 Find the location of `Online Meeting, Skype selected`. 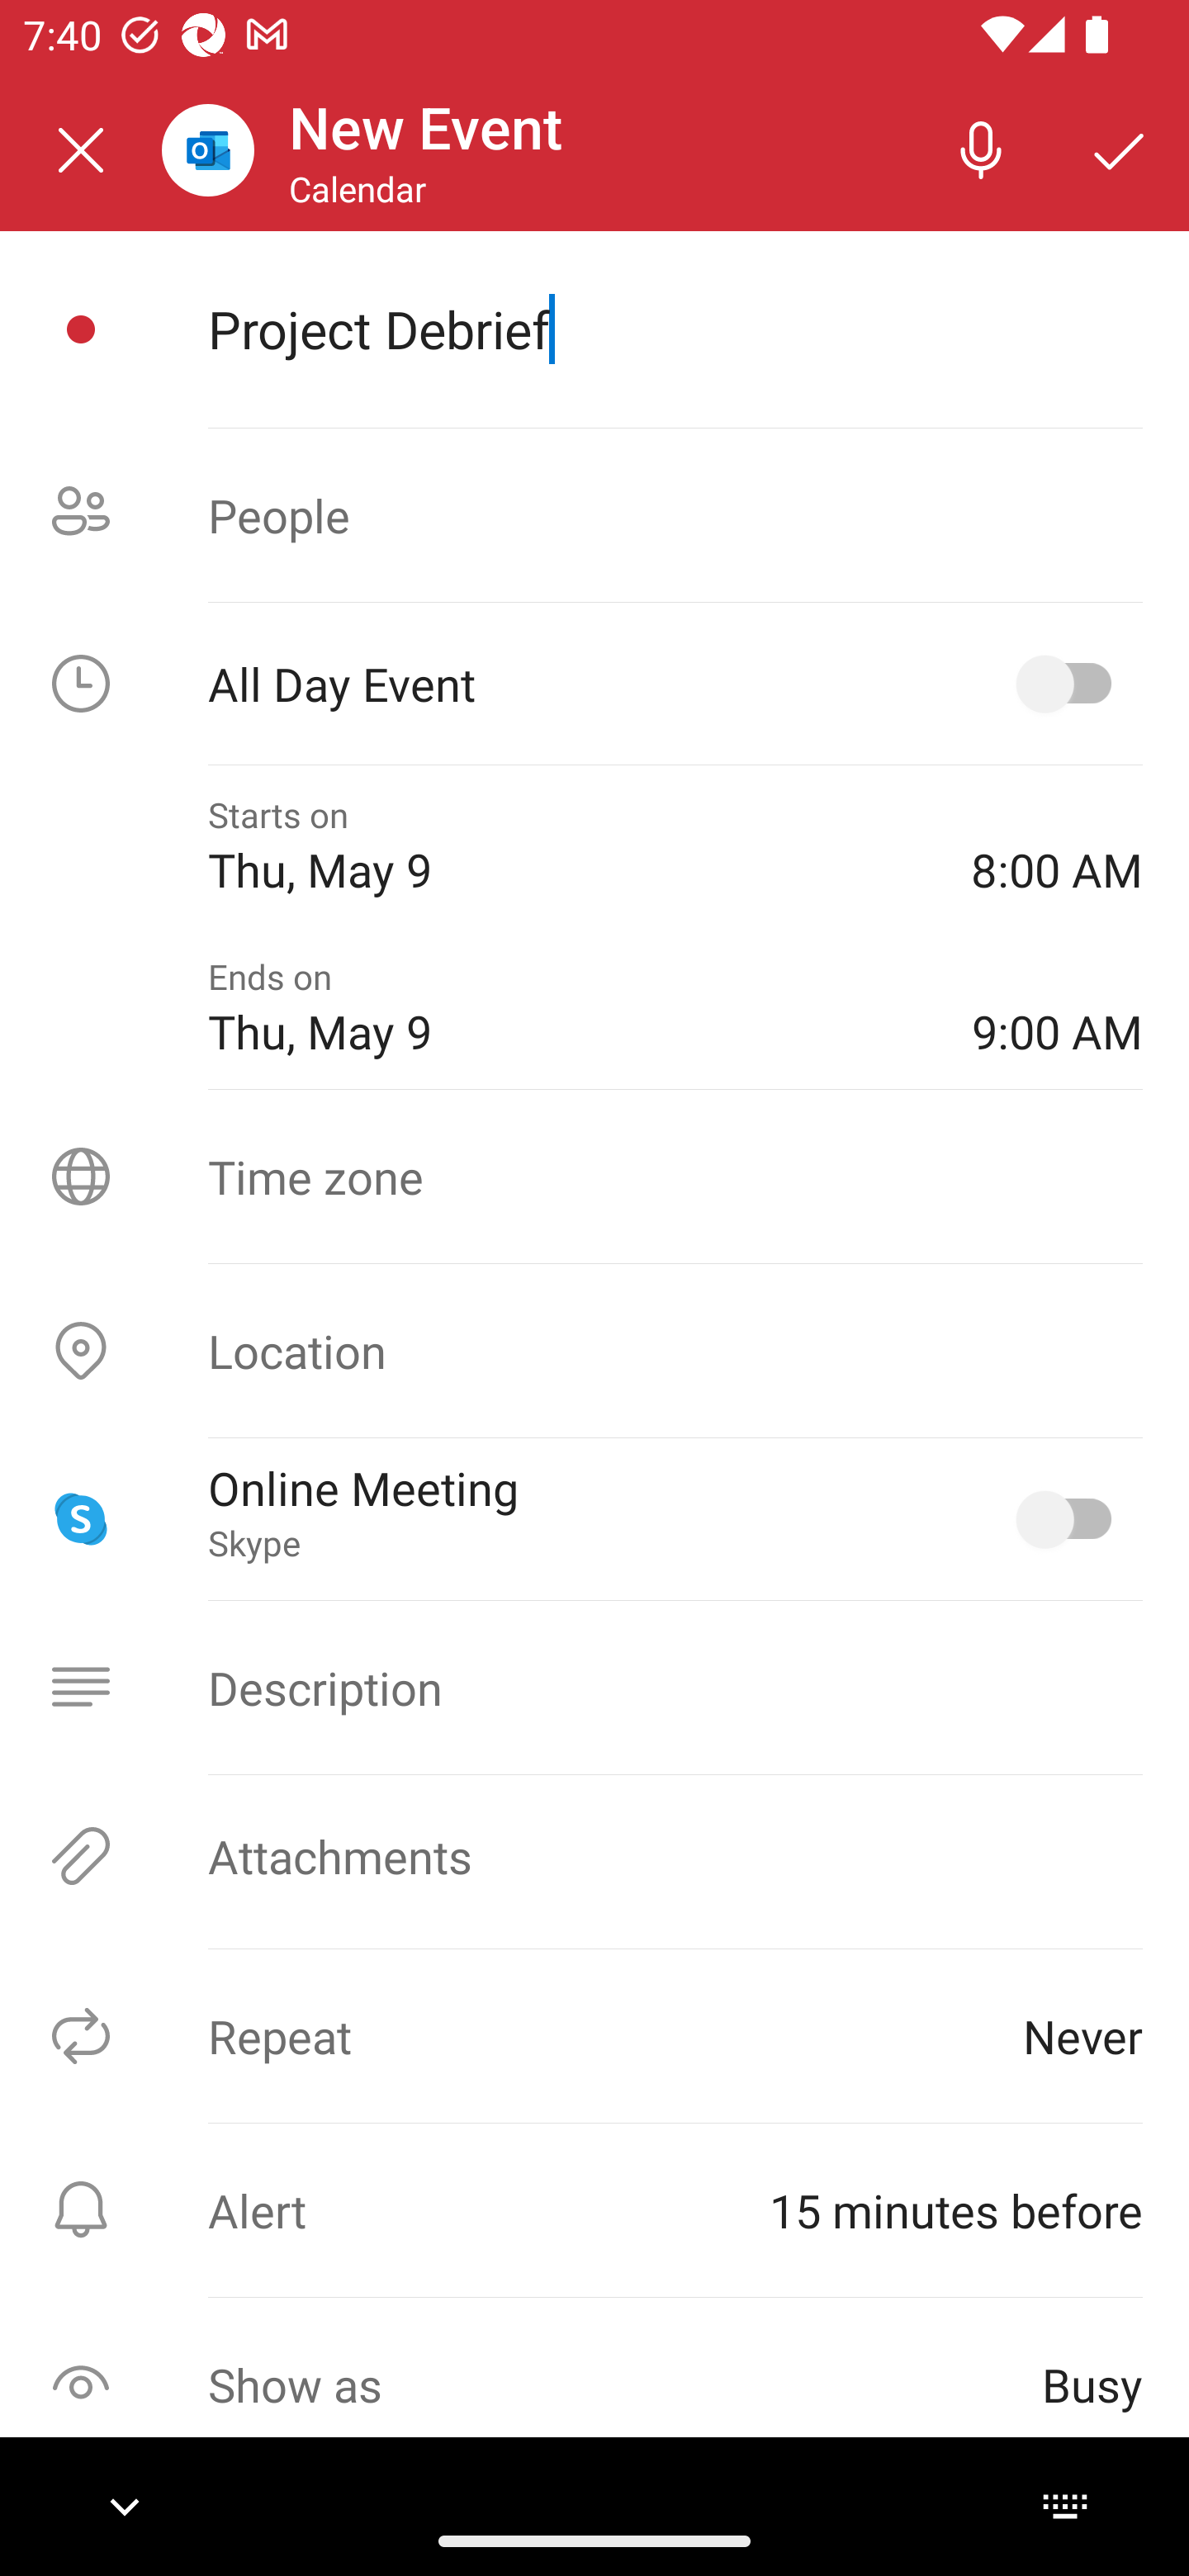

Online Meeting, Skype selected is located at coordinates (1070, 1518).